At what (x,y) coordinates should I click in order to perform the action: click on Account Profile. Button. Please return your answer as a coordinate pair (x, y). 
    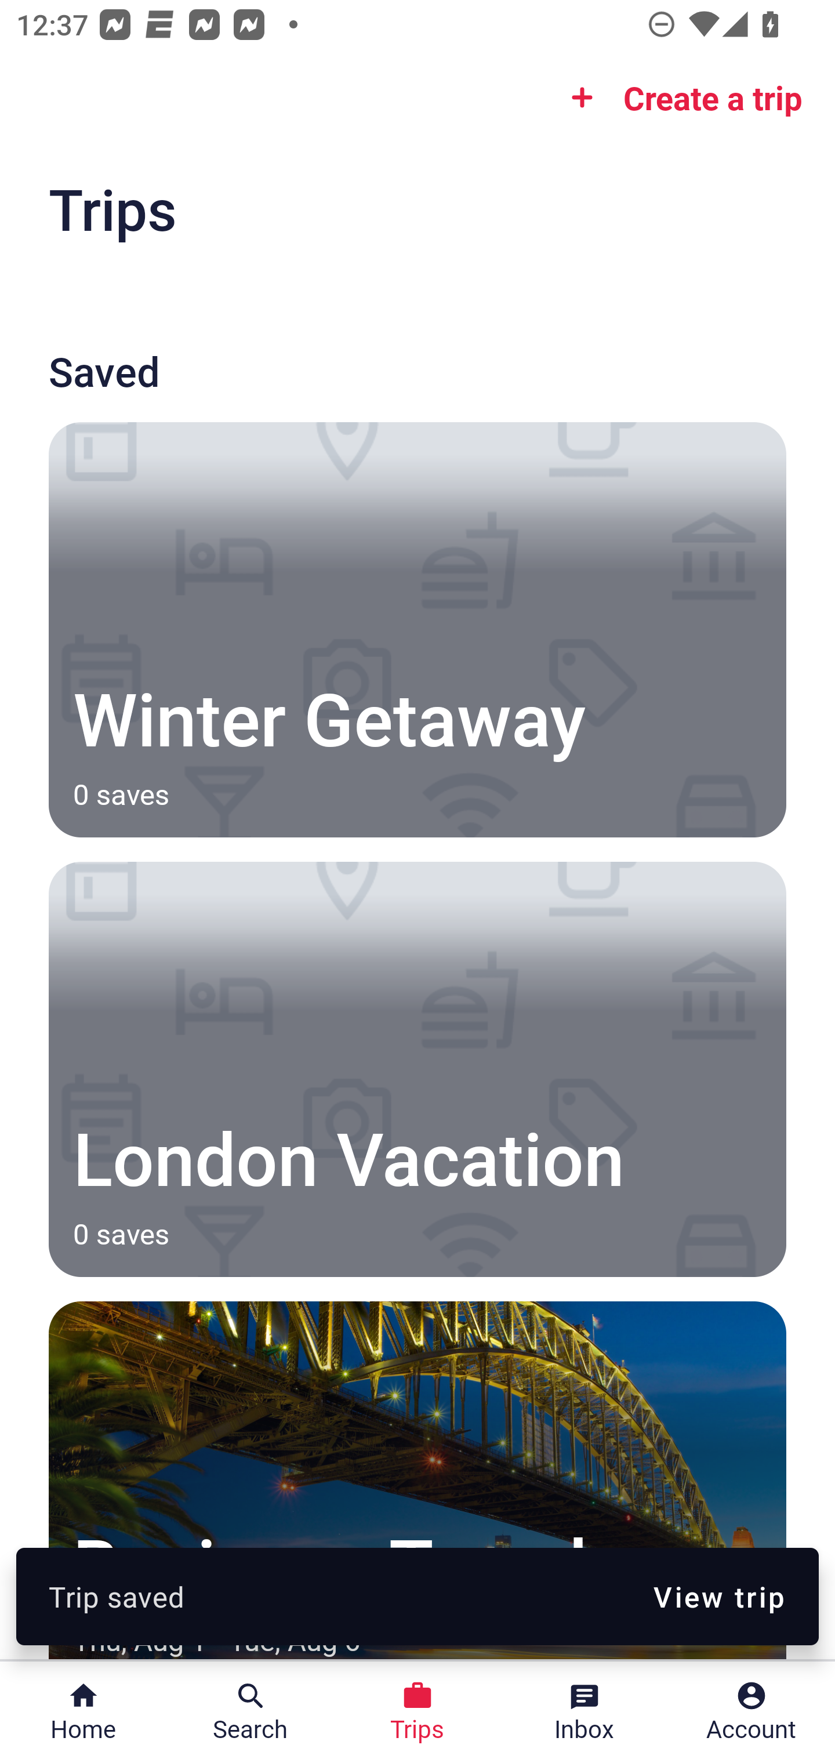
    Looking at the image, I should click on (752, 1712).